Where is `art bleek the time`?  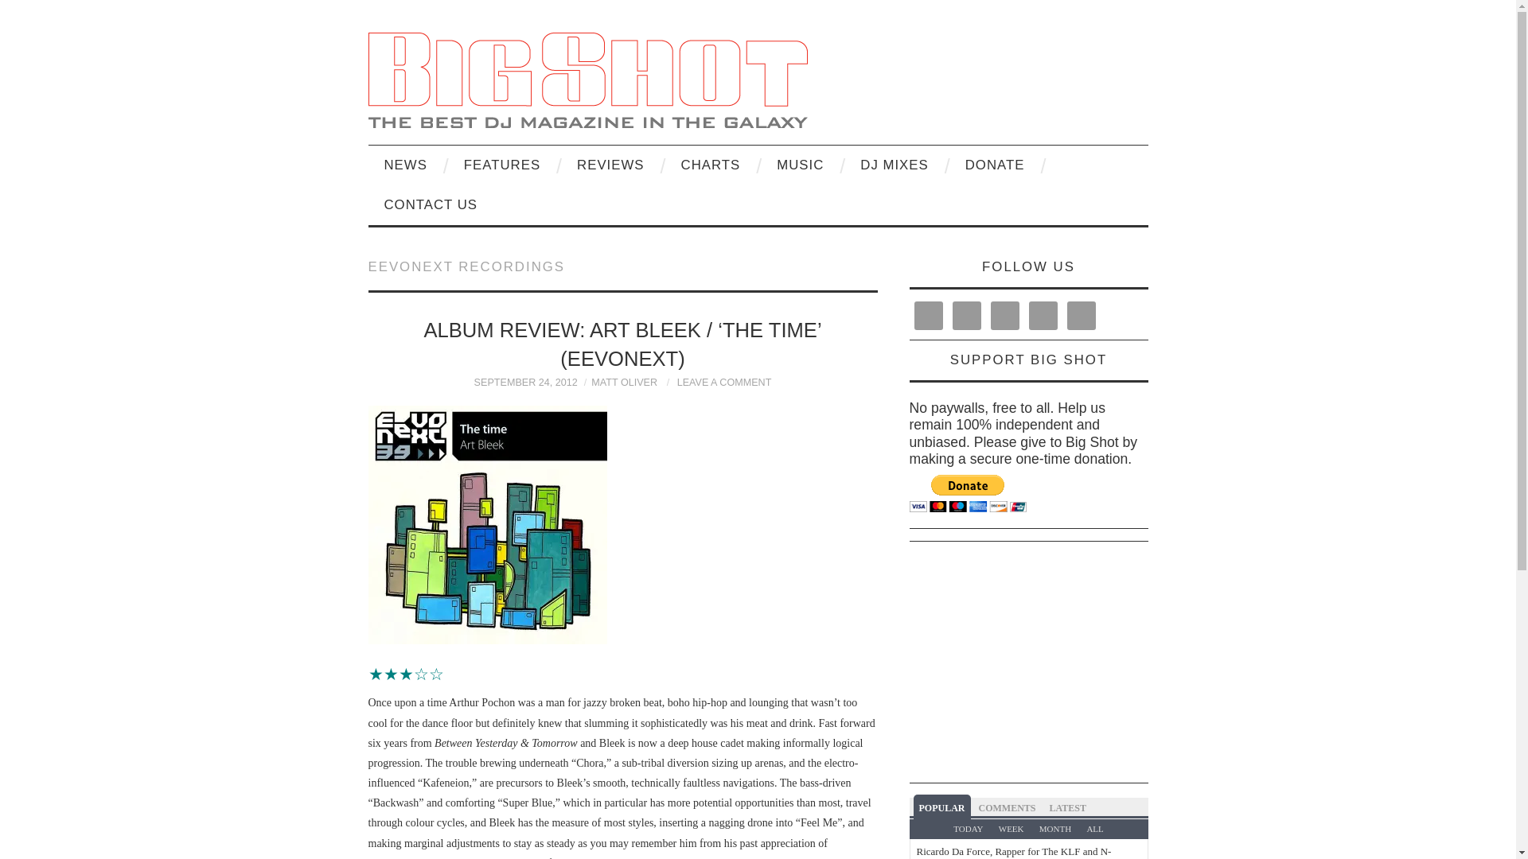
art bleek the time is located at coordinates (487, 525).